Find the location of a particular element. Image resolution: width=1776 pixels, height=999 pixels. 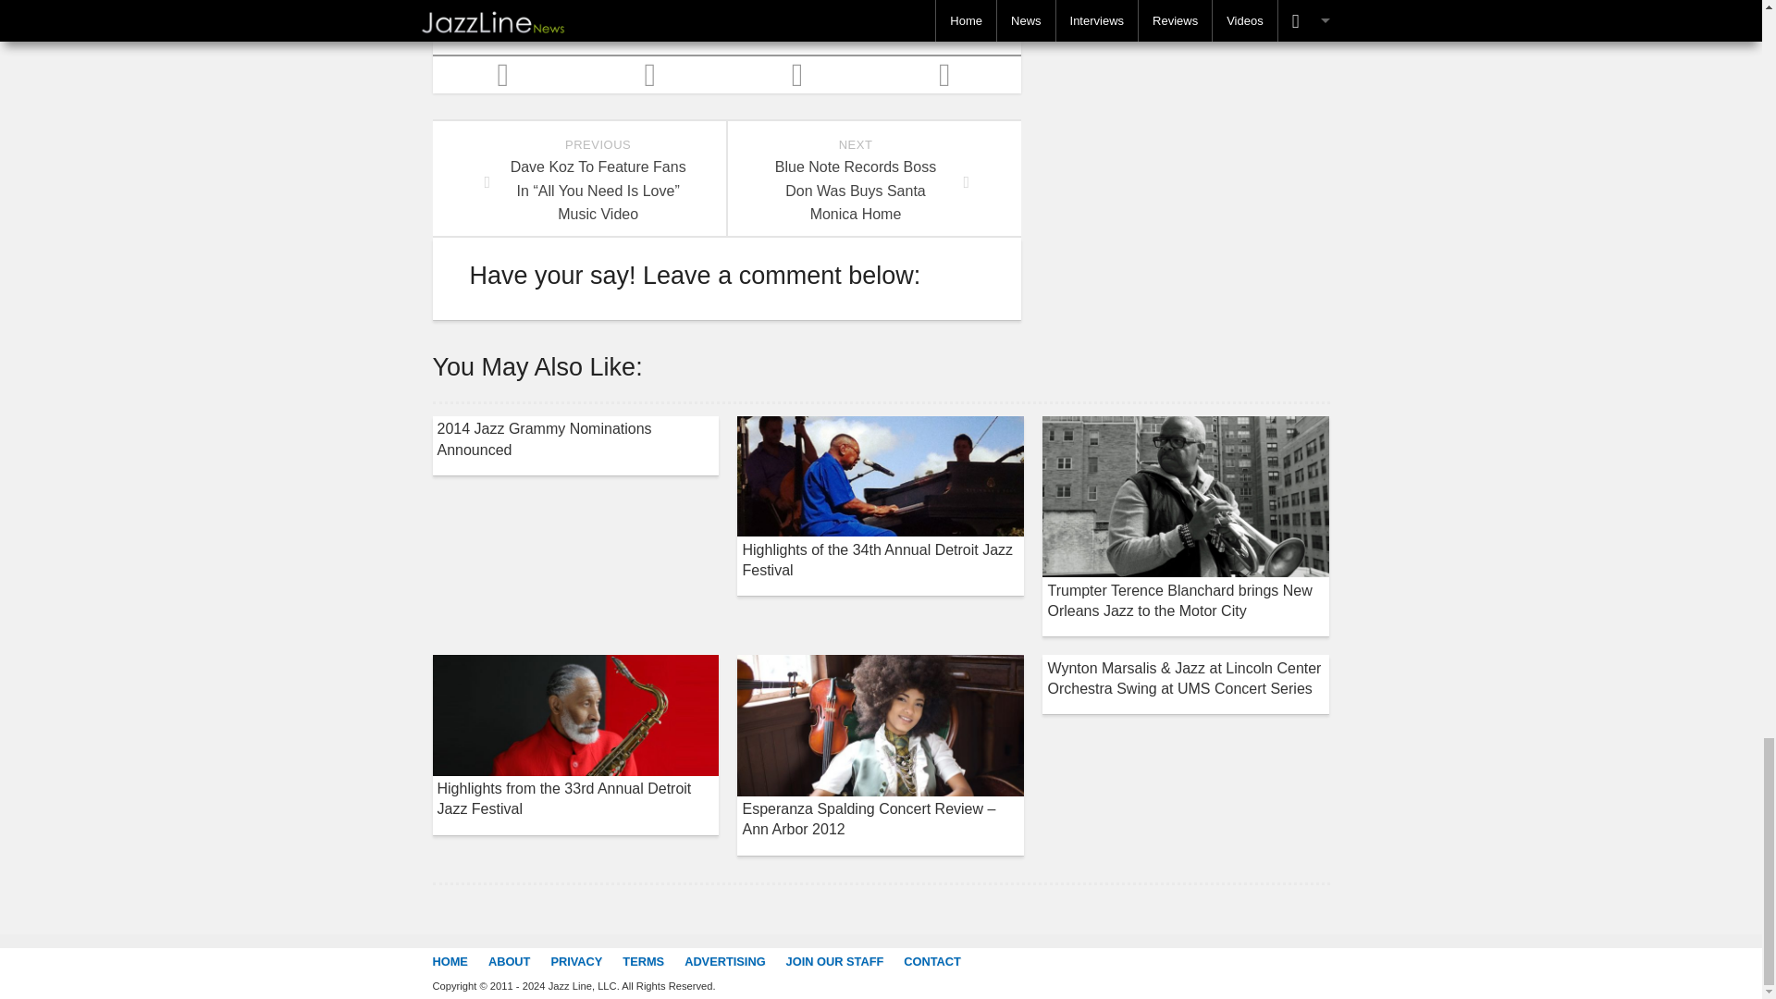

Share This Article on Twitter is located at coordinates (520, 20).